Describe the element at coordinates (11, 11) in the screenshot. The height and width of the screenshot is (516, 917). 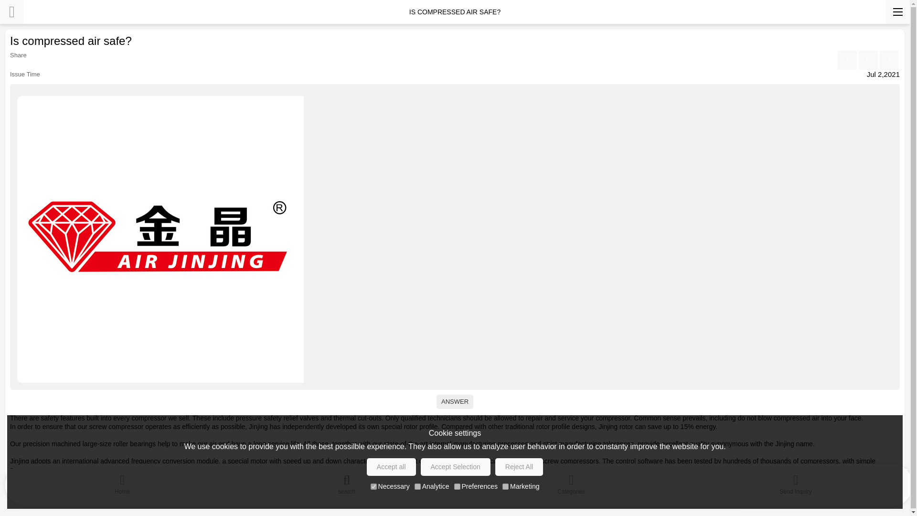
I see `Return` at that location.